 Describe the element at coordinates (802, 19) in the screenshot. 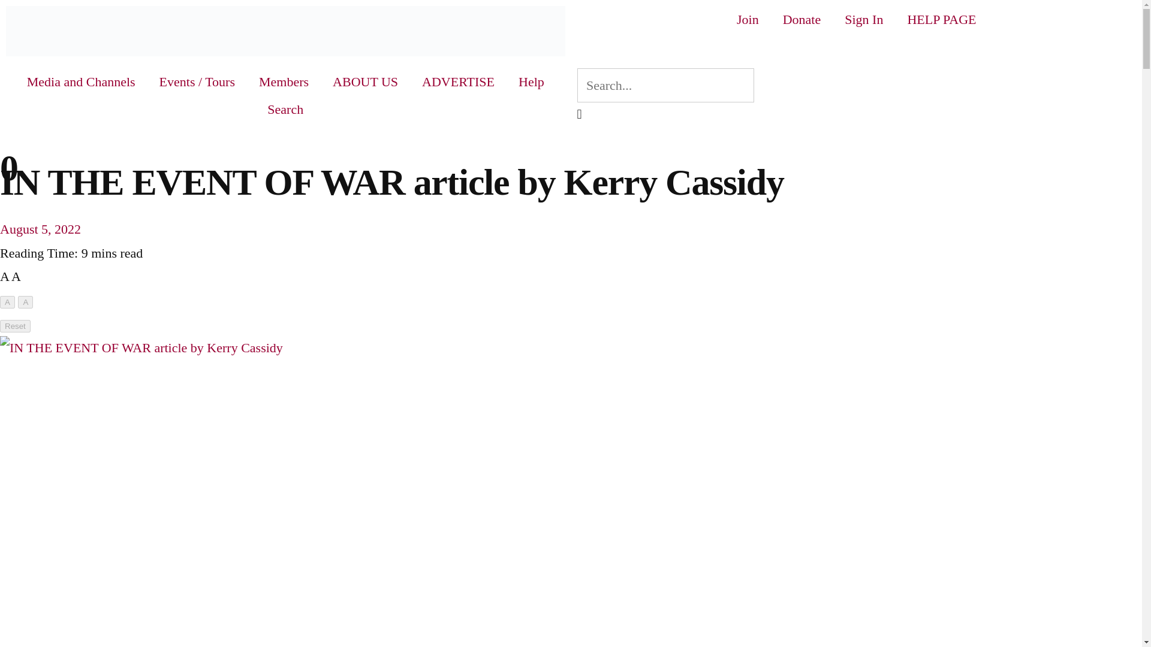

I see `Donate` at that location.